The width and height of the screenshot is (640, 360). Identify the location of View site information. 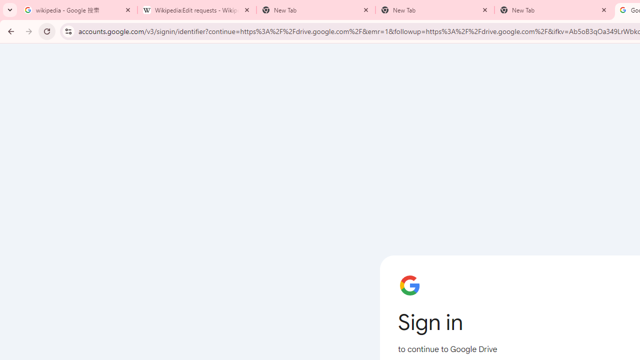
(68, 31).